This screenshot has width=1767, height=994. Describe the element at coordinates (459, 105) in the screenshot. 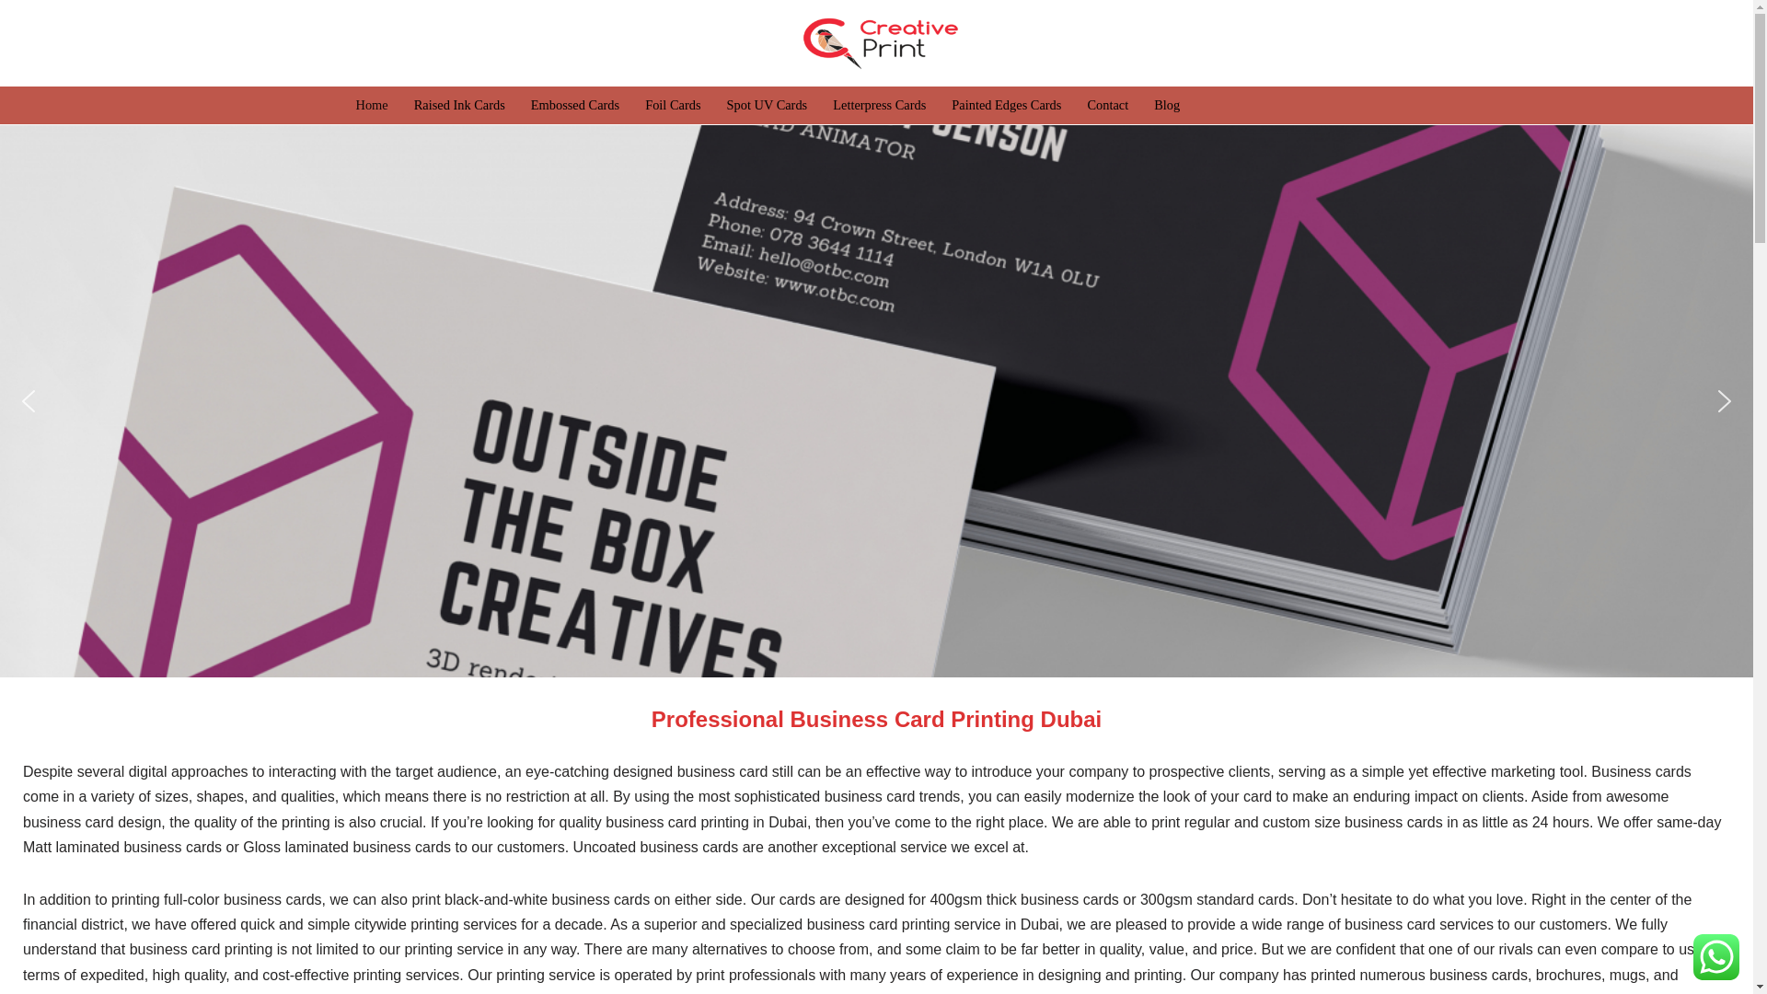

I see `Raised Ink Cards` at that location.